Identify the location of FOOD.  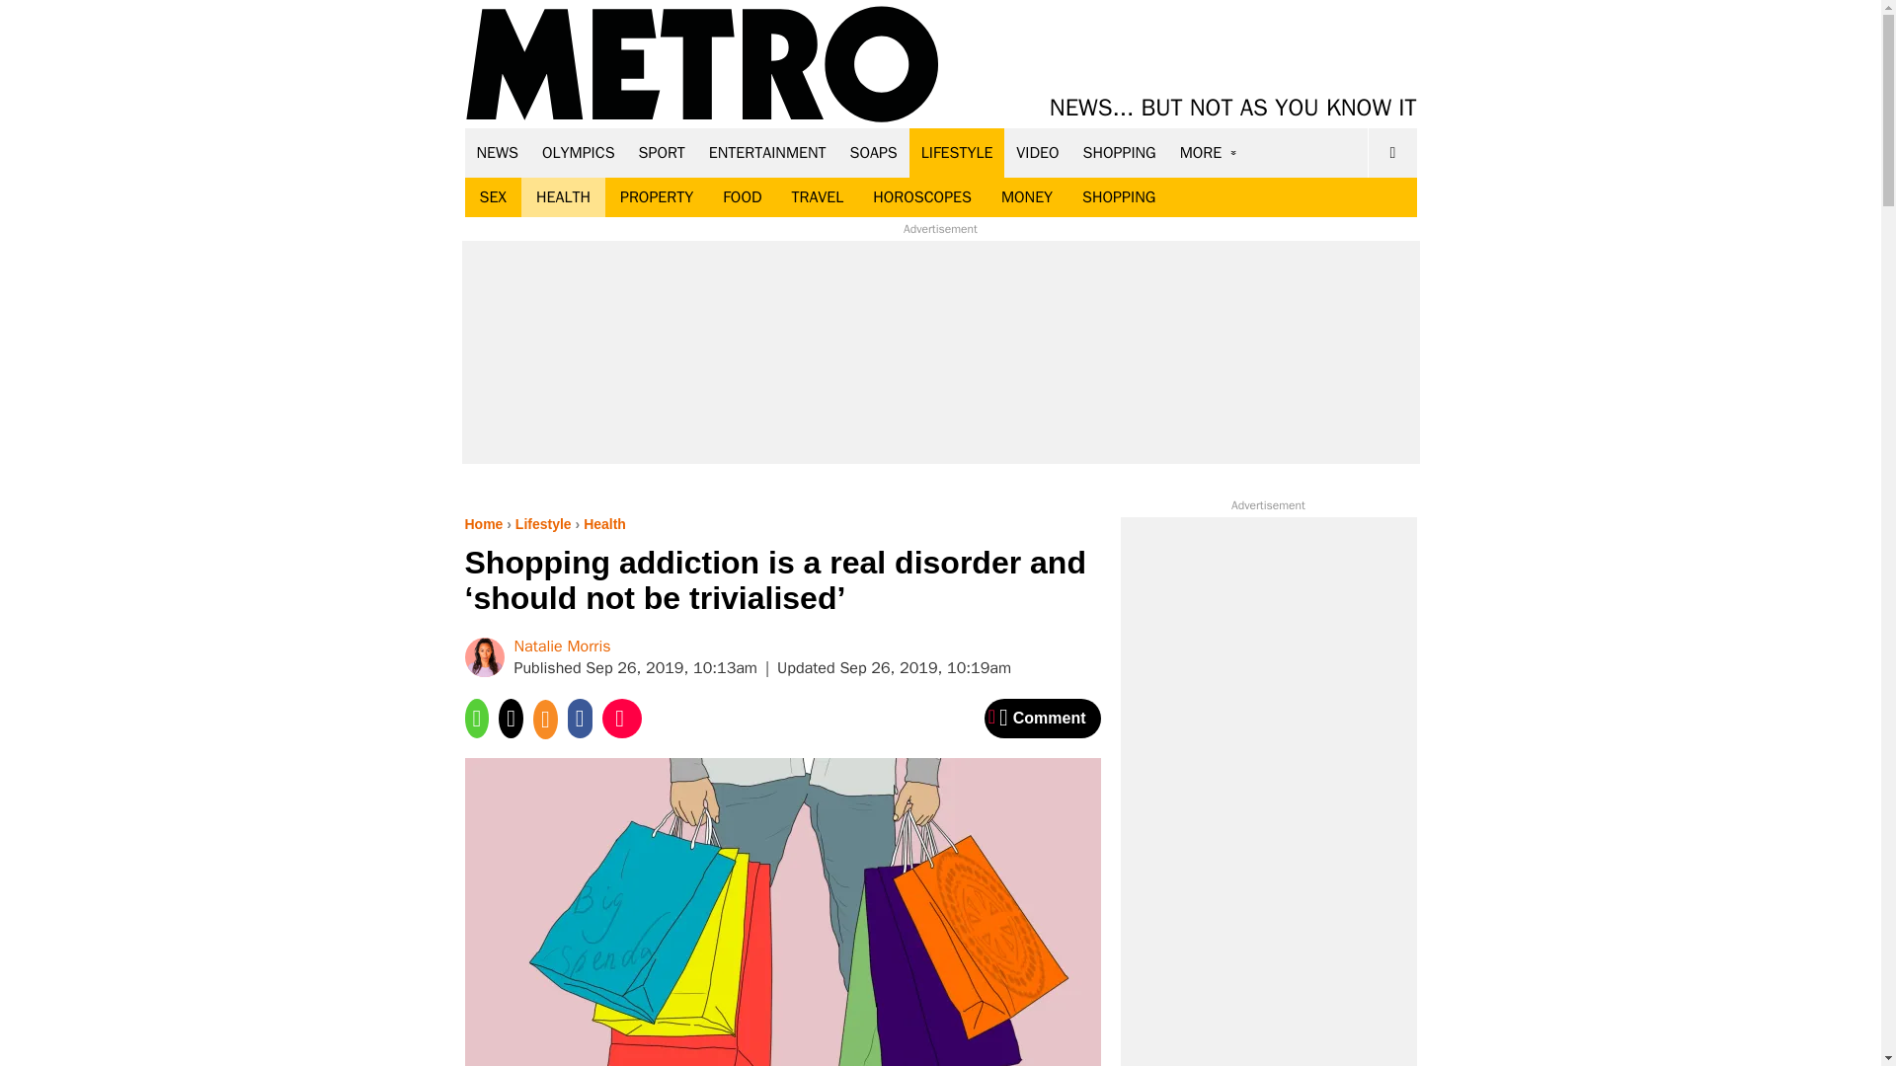
(741, 197).